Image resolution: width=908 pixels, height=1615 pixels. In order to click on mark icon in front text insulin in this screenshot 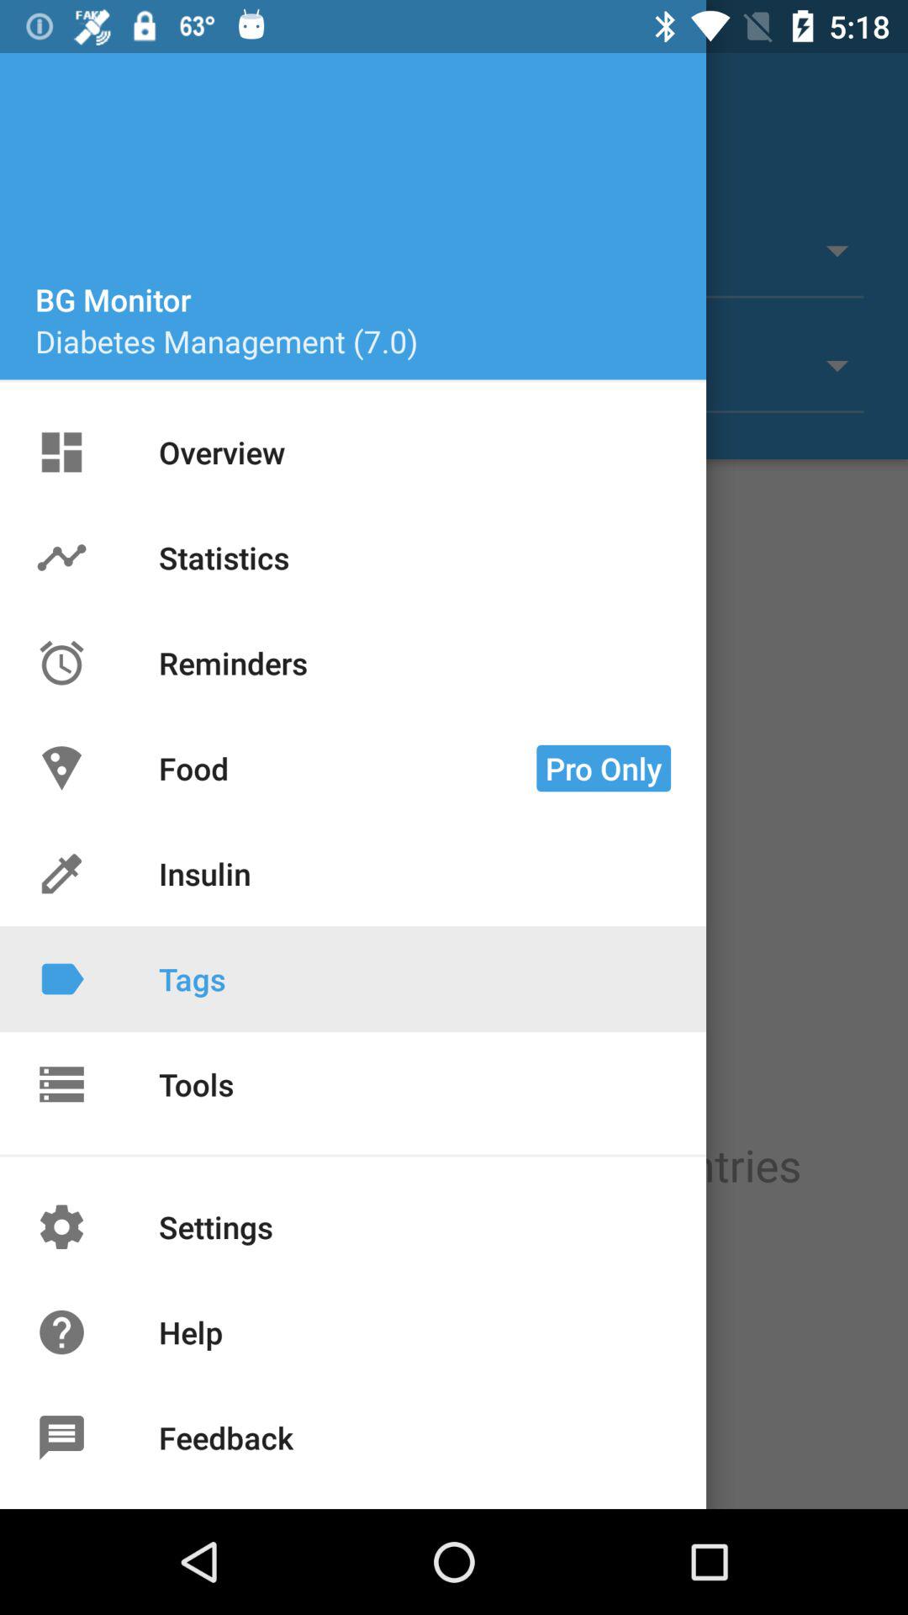, I will do `click(61, 873)`.